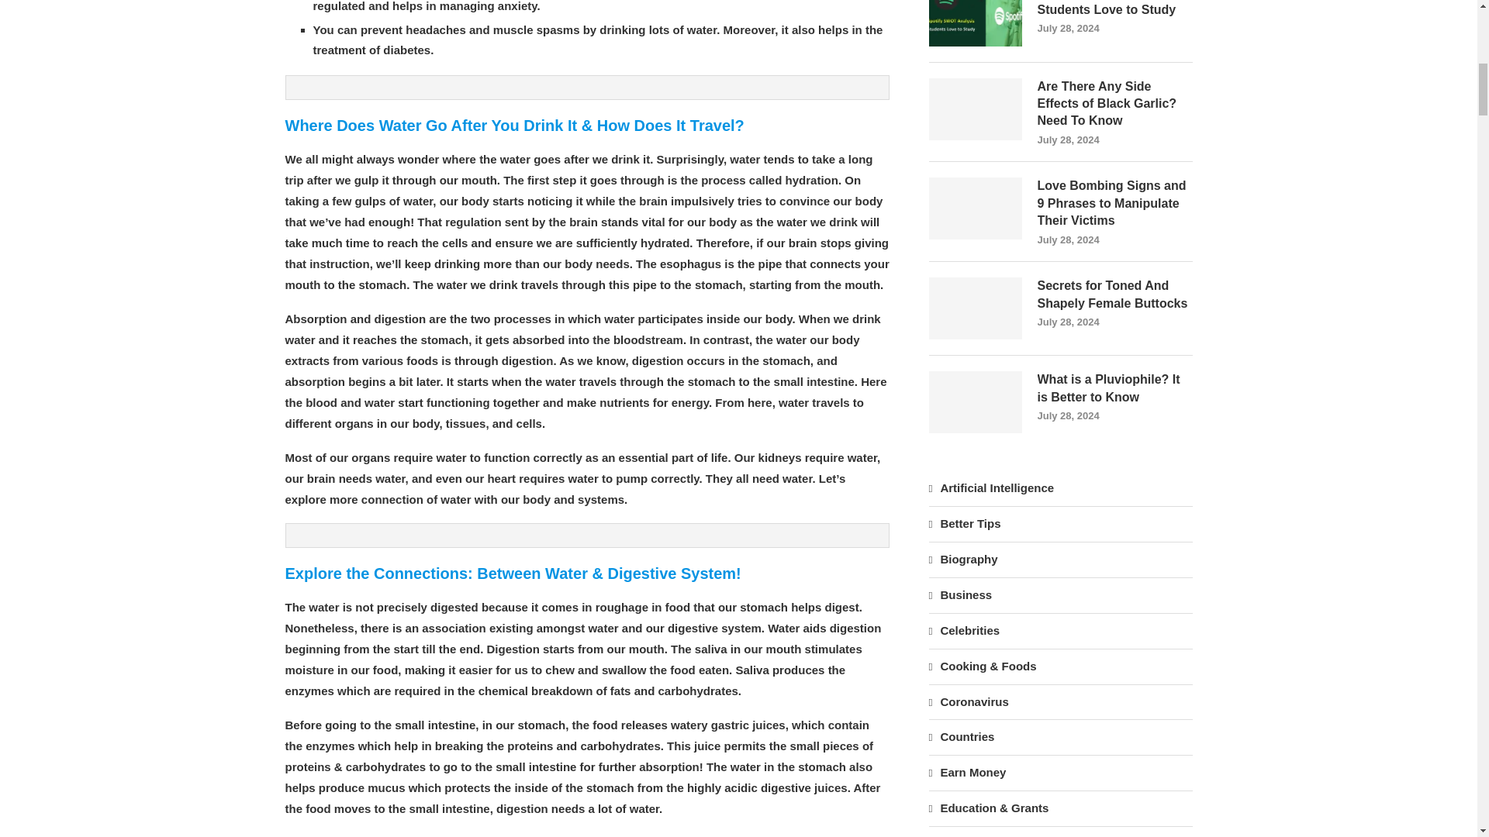  I want to click on Love Bombing Signs and 9 Phrases to Manipulate Their Victims, so click(976, 208).